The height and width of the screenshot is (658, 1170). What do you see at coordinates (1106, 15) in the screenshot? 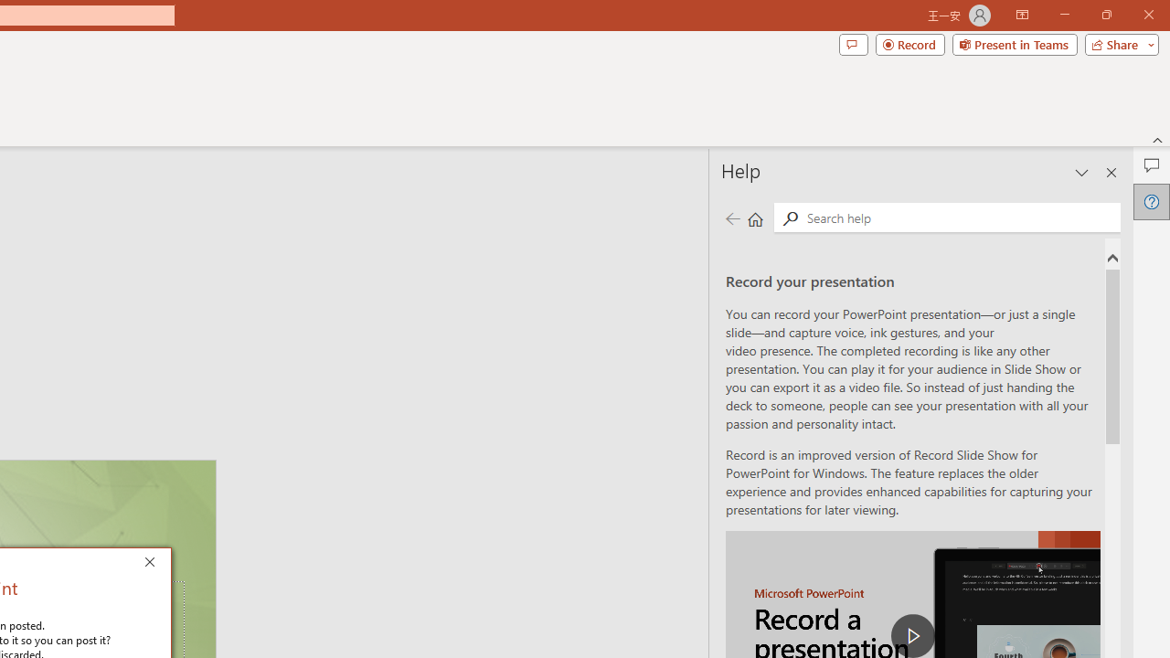
I see `Restore Down` at bounding box center [1106, 15].